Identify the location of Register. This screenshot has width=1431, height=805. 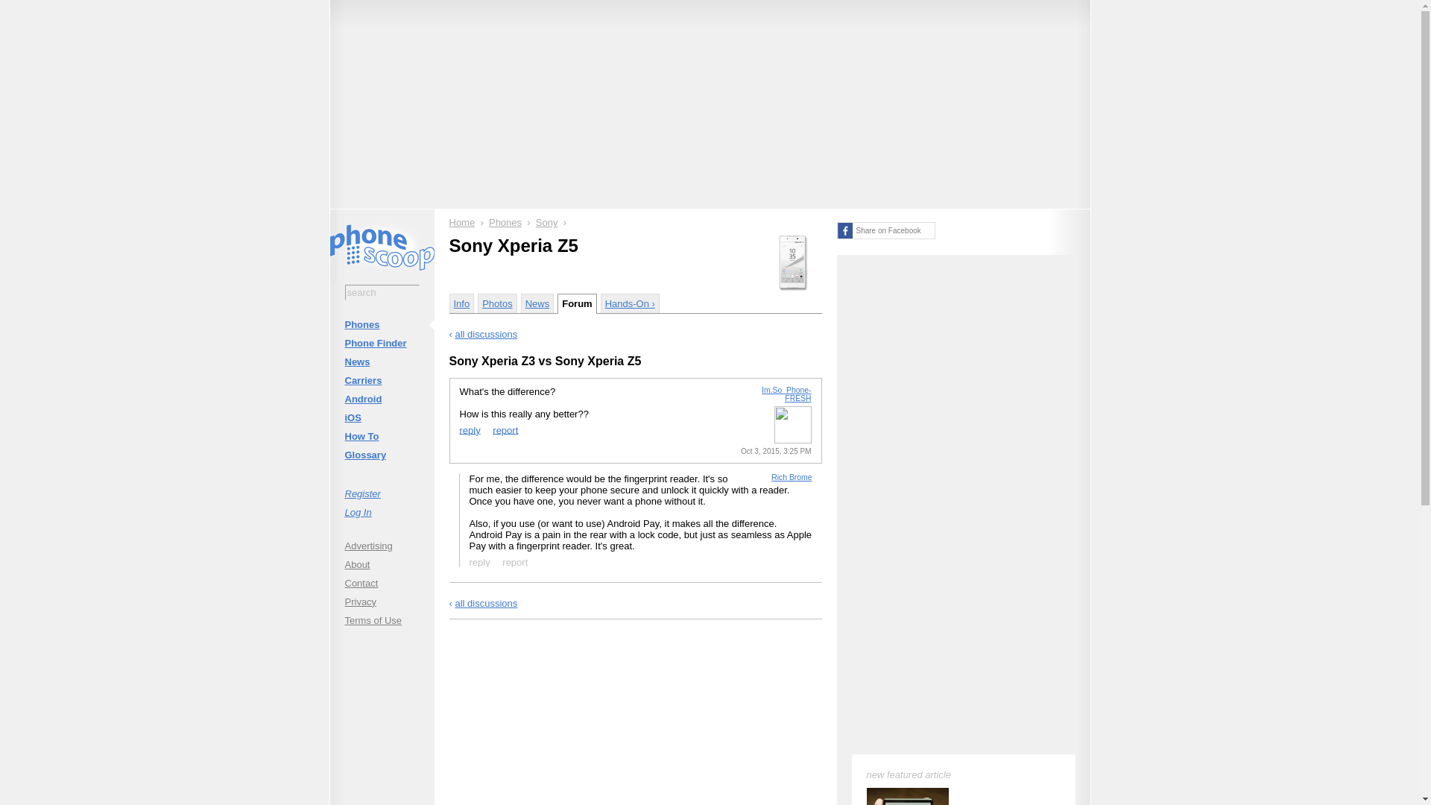
(381, 493).